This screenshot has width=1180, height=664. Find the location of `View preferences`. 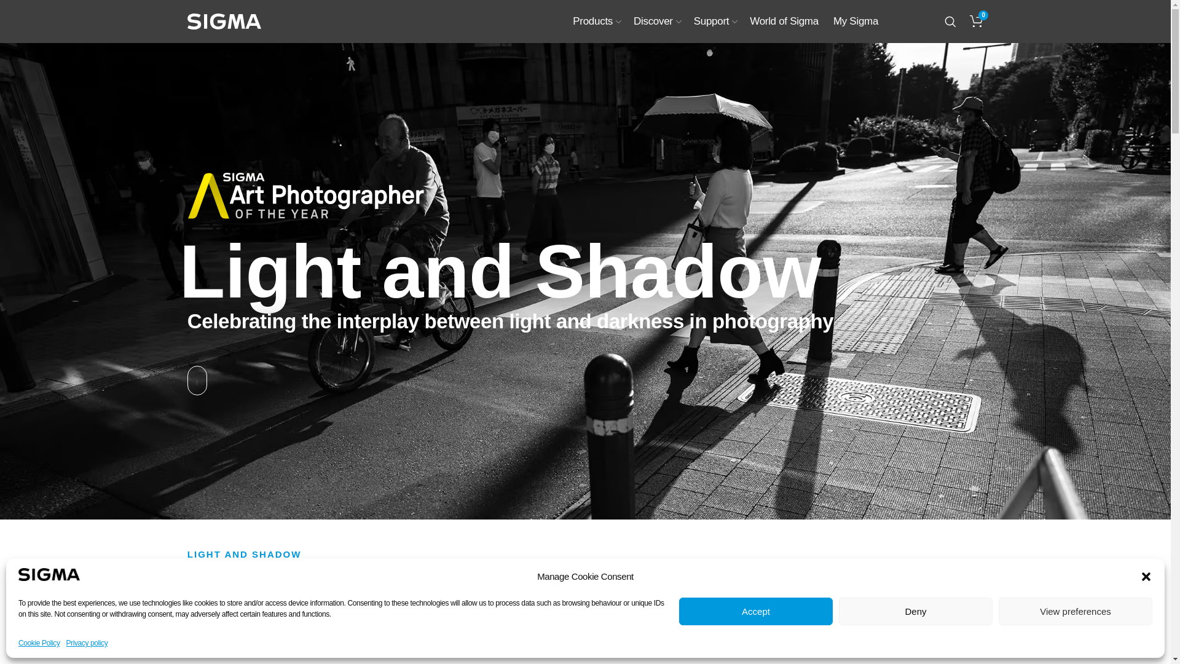

View preferences is located at coordinates (1076, 611).